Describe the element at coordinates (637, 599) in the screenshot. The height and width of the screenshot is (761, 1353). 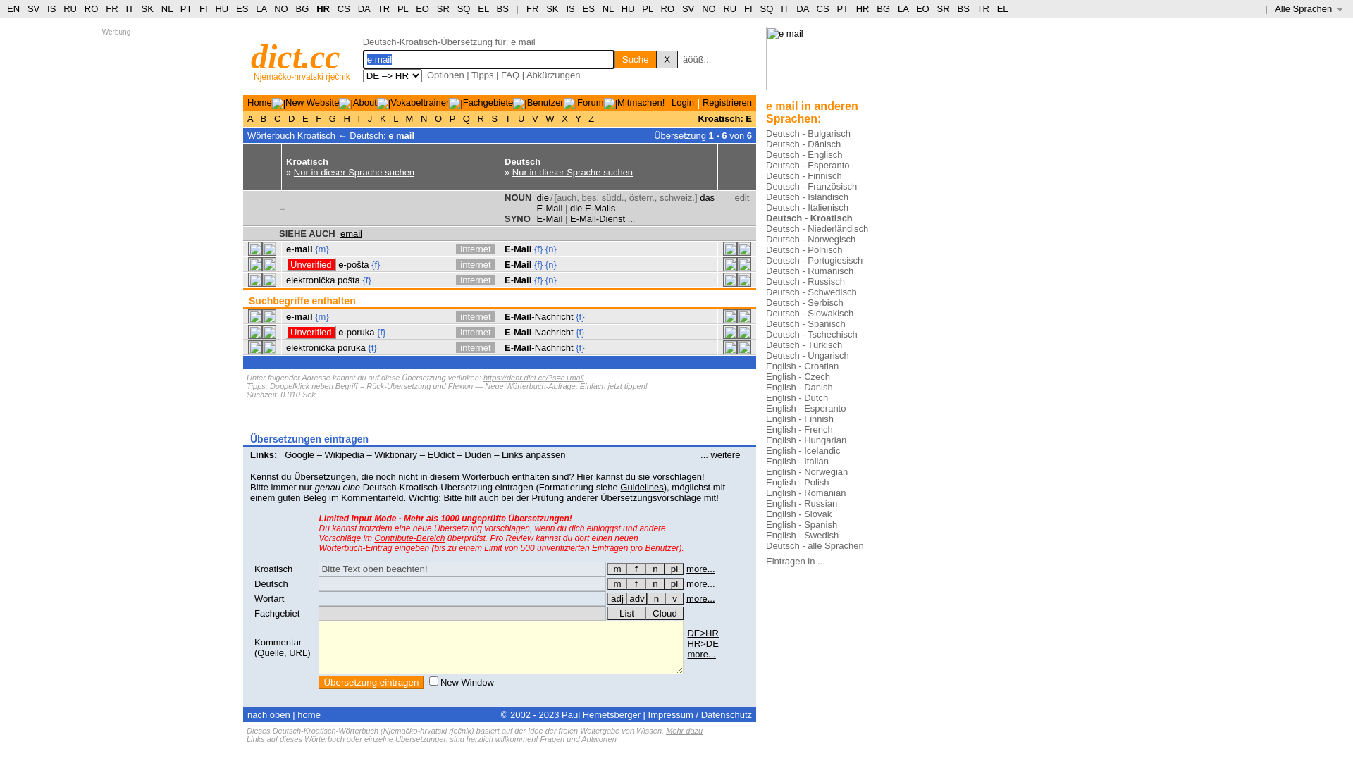
I see `adv` at that location.